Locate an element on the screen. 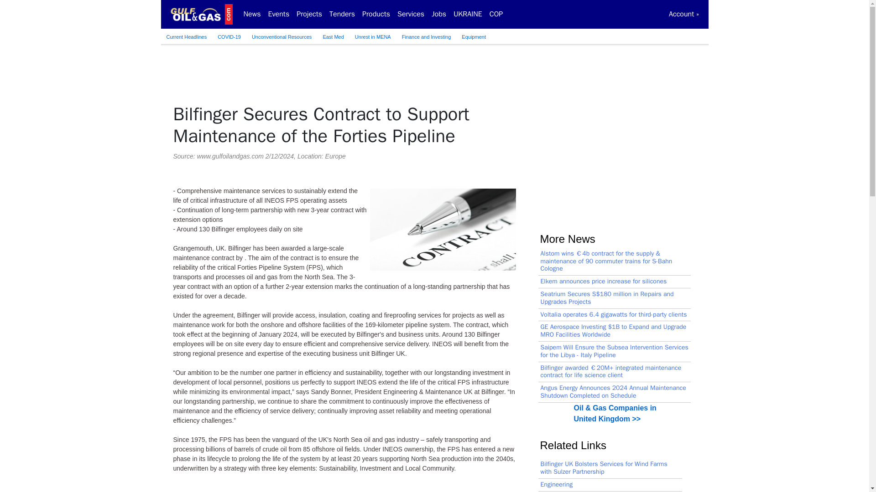 Image resolution: width=876 pixels, height=492 pixels. Projects is located at coordinates (309, 14).